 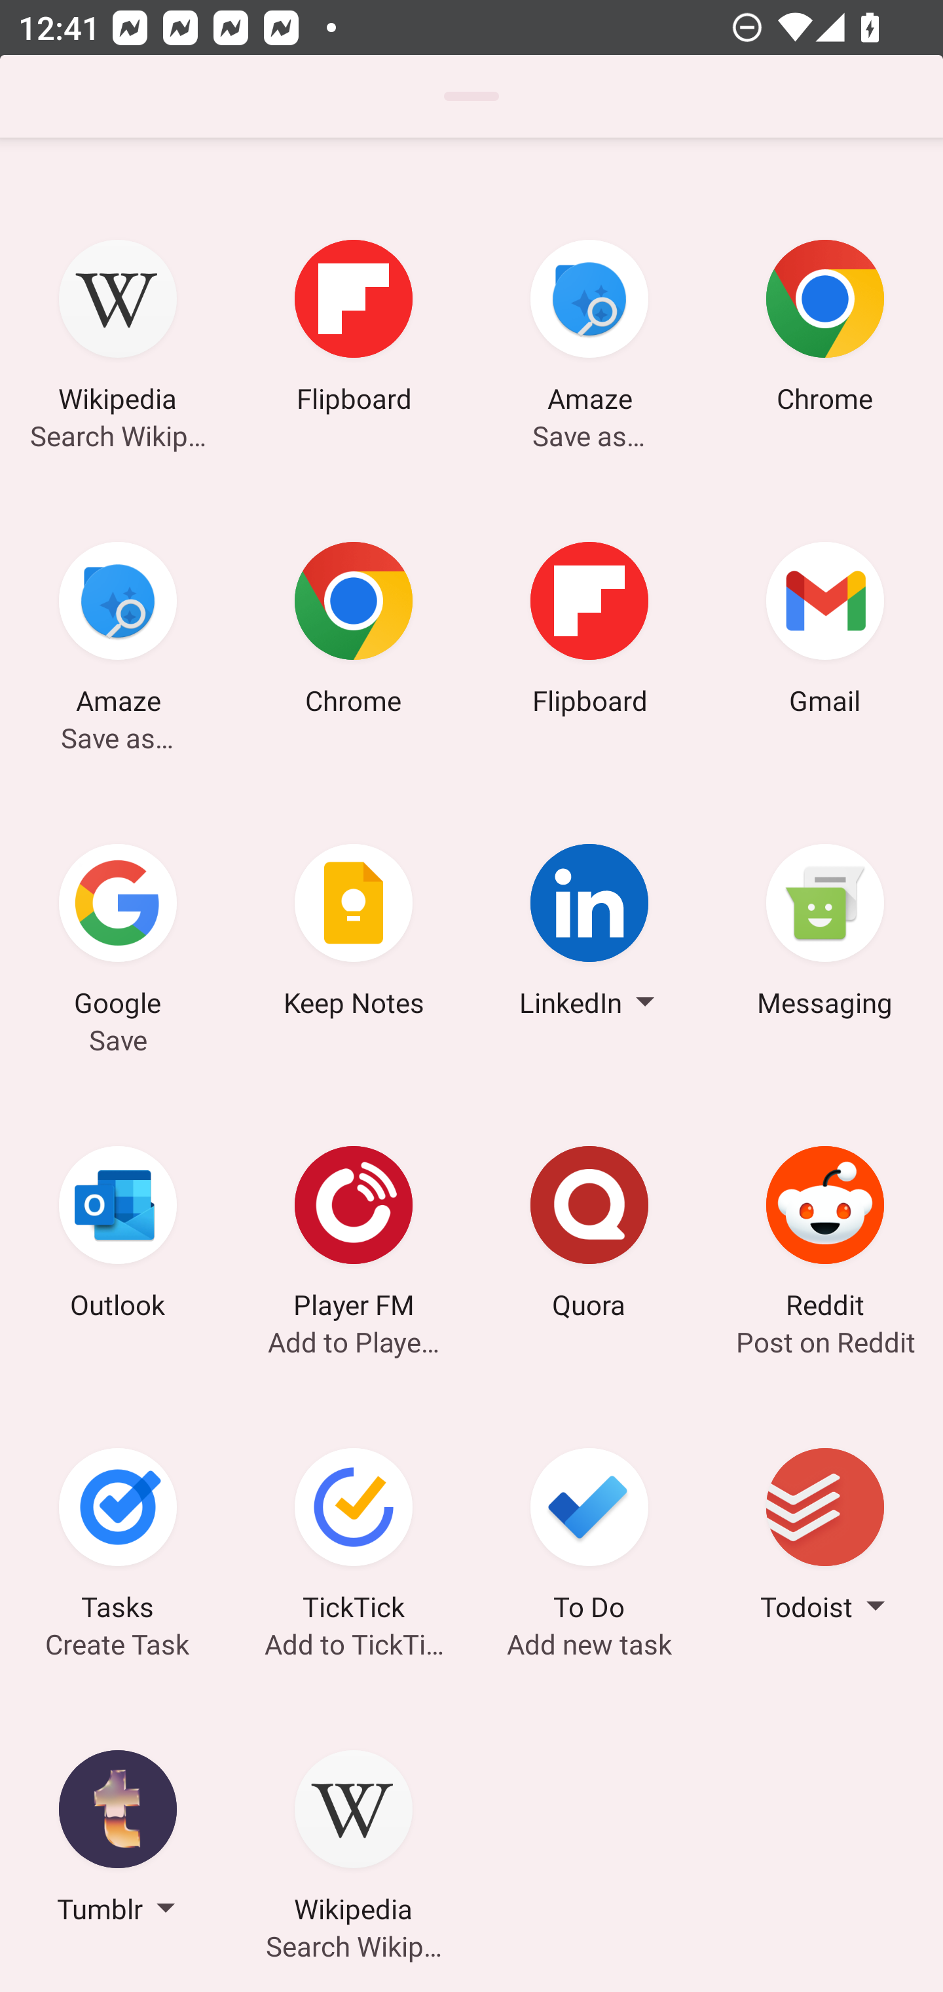 I want to click on Player FM Add to Player FM, so click(x=354, y=1236).